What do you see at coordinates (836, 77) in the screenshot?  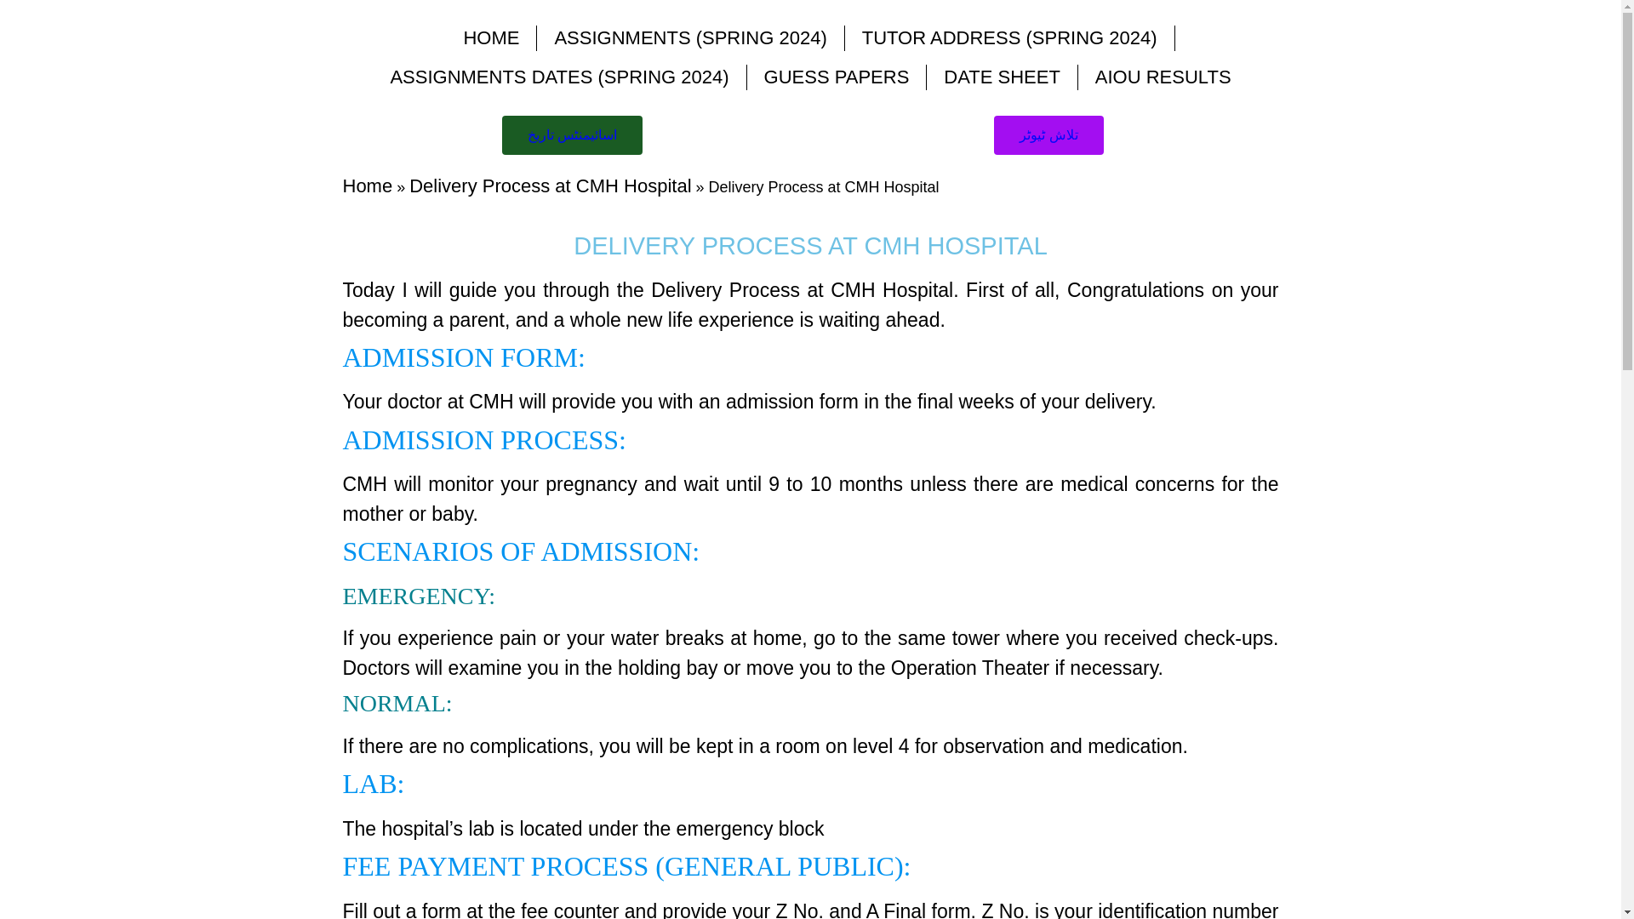 I see `GUESS PAPERS` at bounding box center [836, 77].